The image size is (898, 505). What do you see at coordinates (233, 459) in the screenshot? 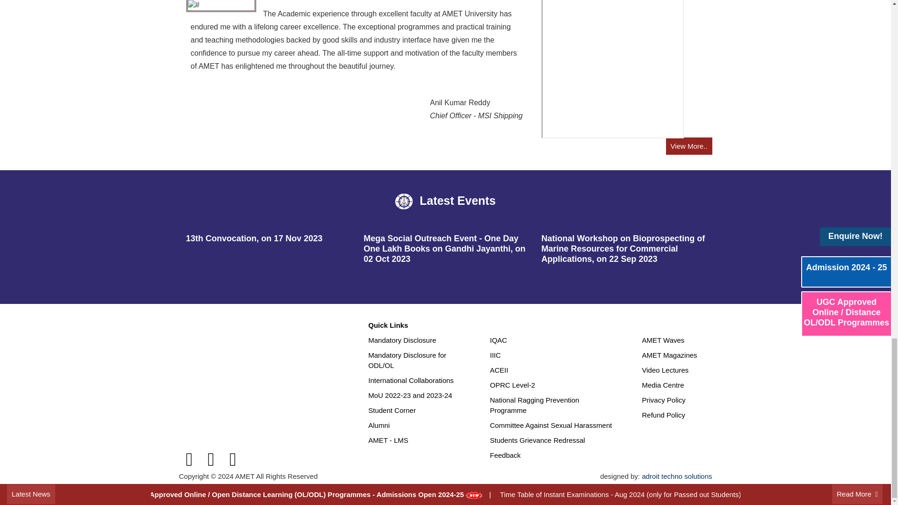
I see `Youtube` at bounding box center [233, 459].